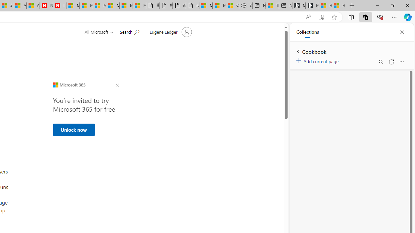  What do you see at coordinates (377, 5) in the screenshot?
I see `Minimize` at bounding box center [377, 5].